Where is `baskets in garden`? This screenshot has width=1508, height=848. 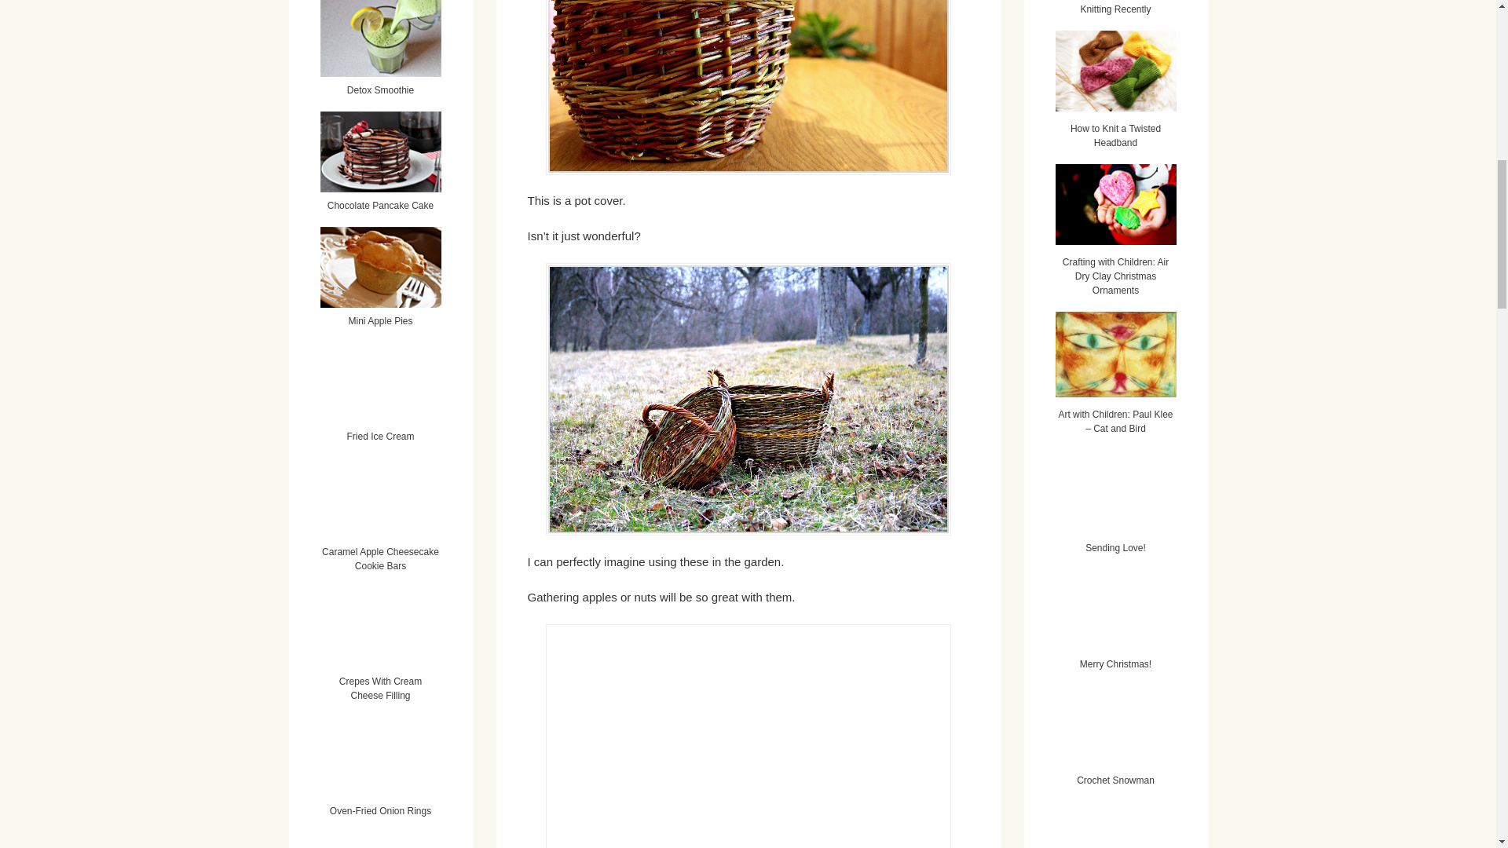
baskets in garden is located at coordinates (747, 399).